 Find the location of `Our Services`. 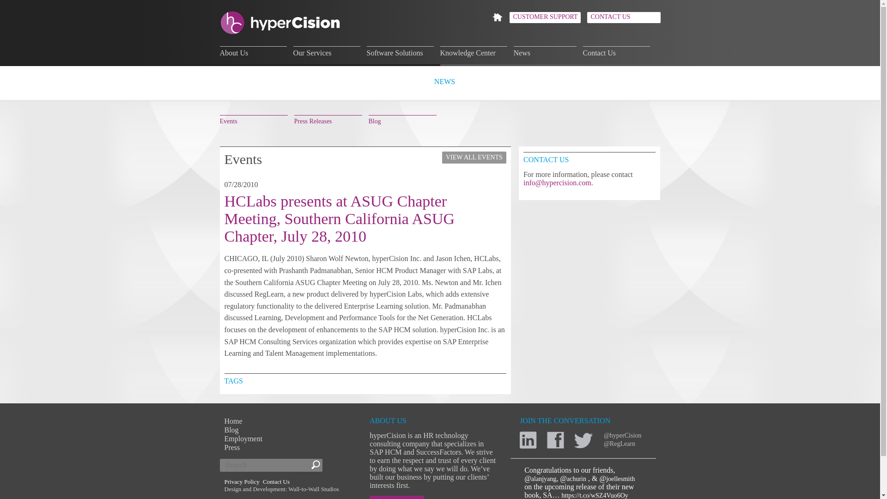

Our Services is located at coordinates (326, 52).